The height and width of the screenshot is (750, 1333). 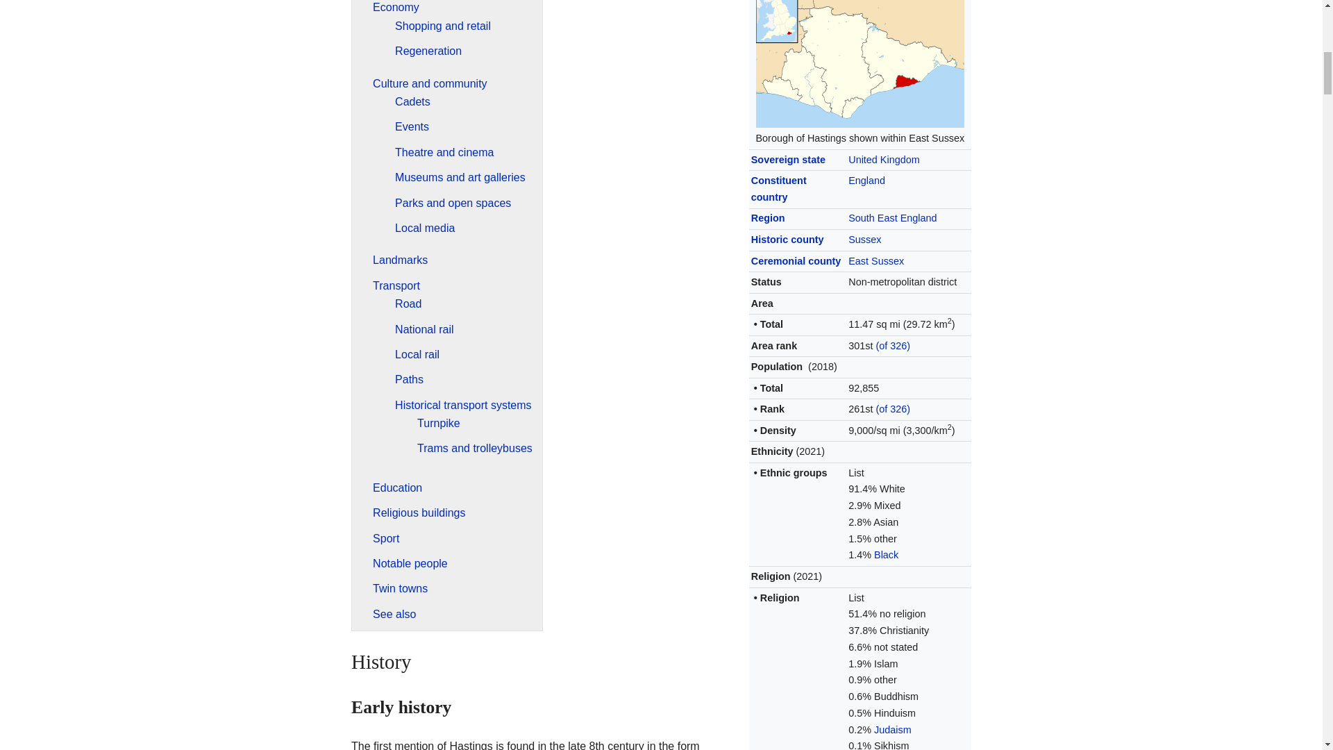 I want to click on Sussex, so click(x=864, y=239).